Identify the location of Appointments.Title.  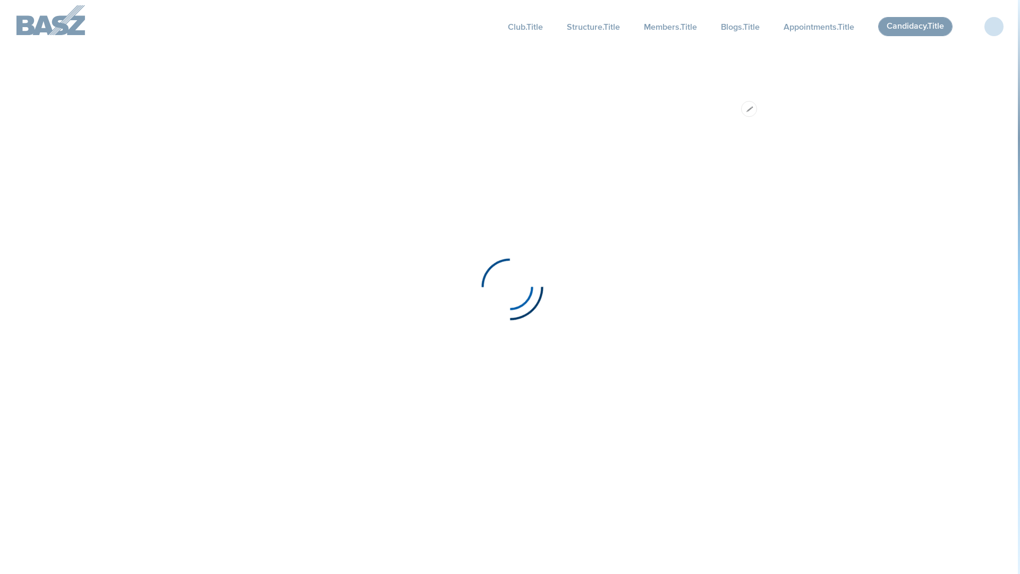
(819, 27).